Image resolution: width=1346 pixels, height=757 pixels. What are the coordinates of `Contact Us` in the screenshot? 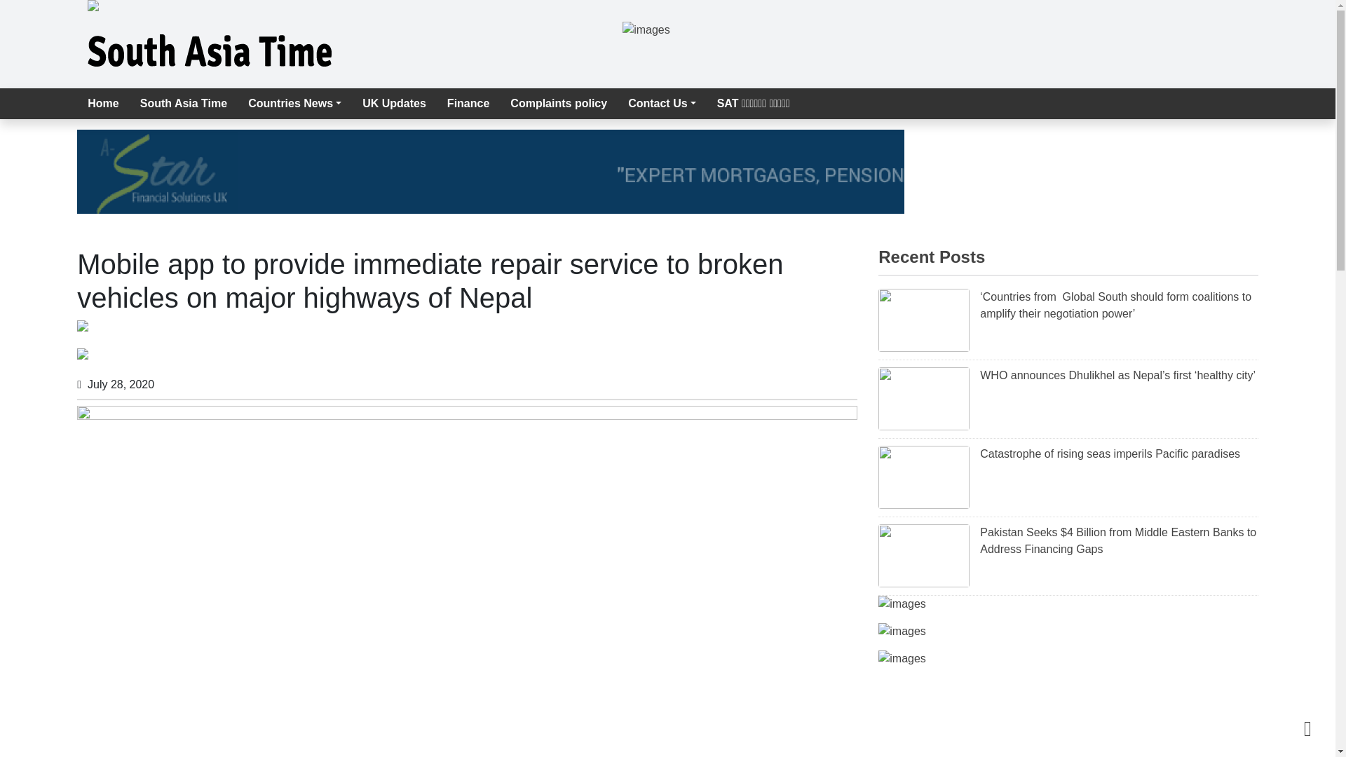 It's located at (662, 104).